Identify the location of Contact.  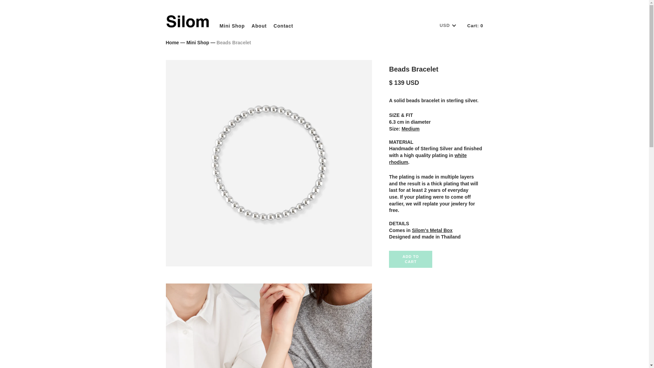
(280, 23).